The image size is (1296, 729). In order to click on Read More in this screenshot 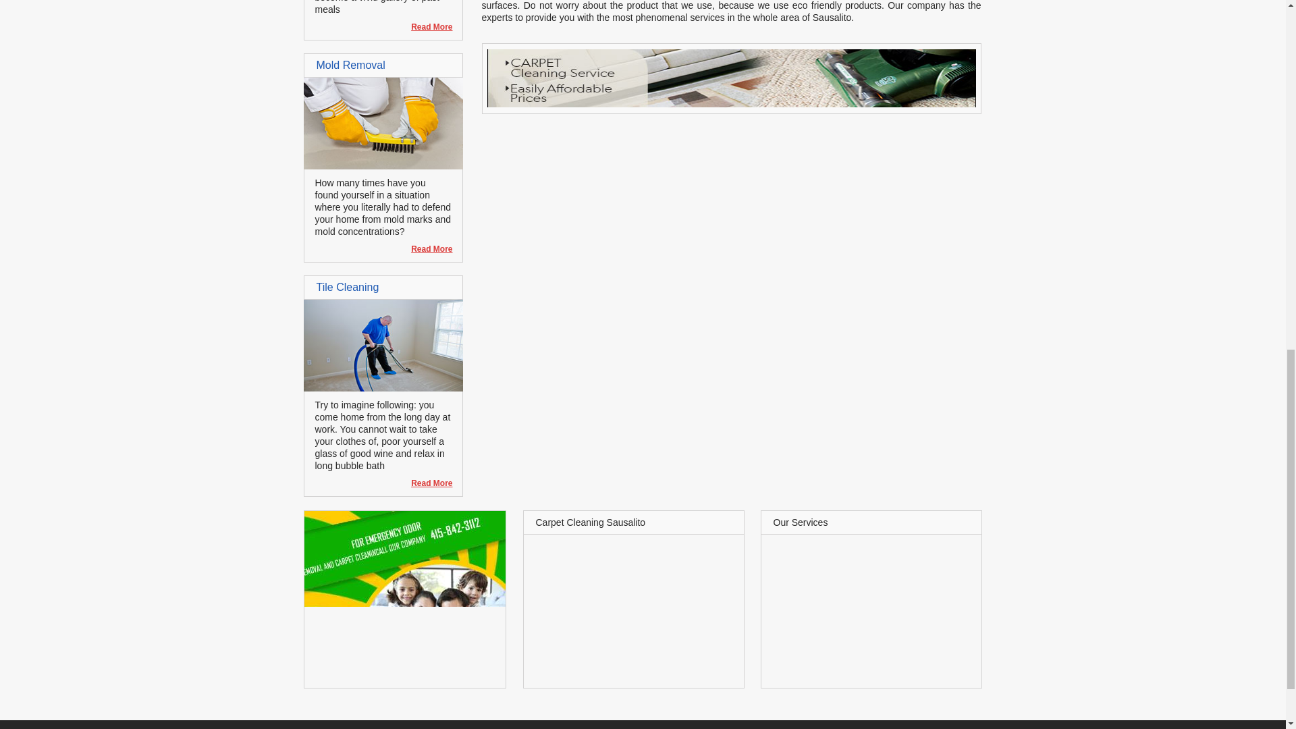, I will do `click(425, 483)`.